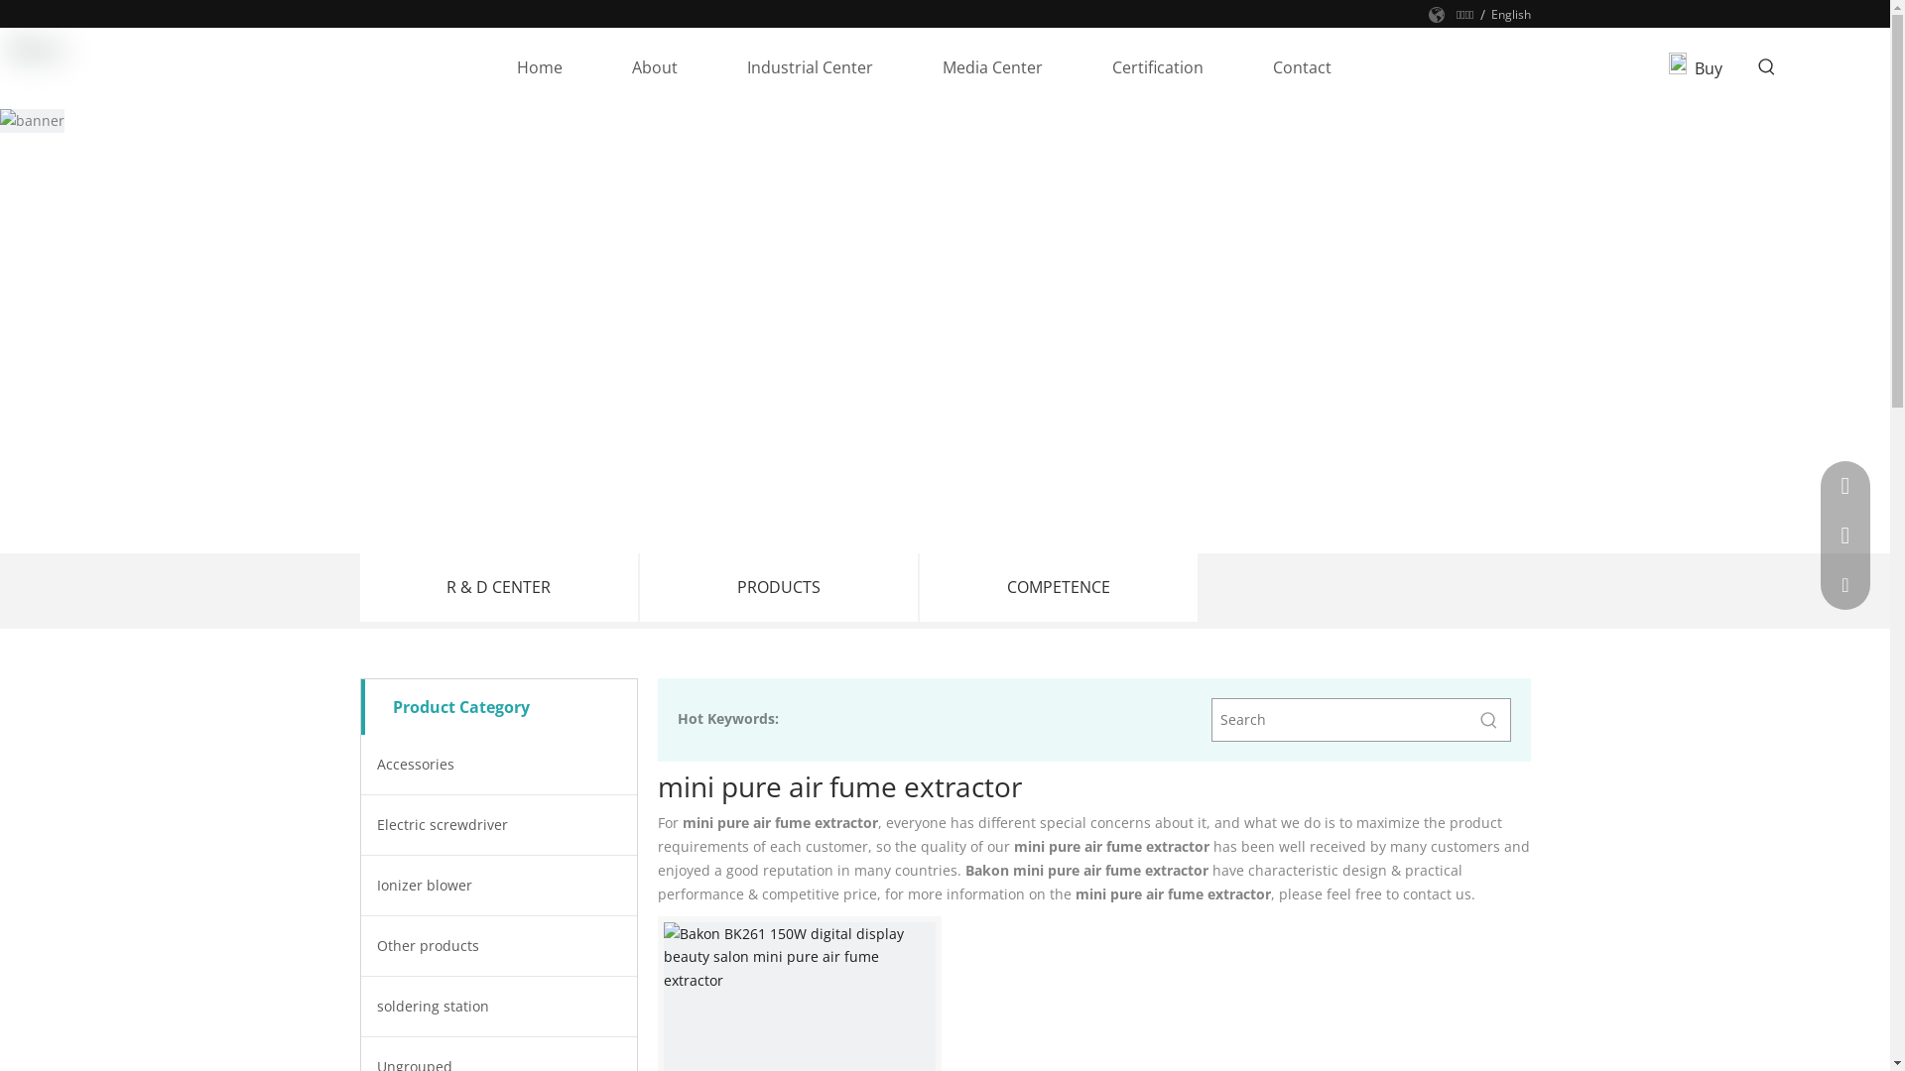  I want to click on Certification, so click(1158, 67).